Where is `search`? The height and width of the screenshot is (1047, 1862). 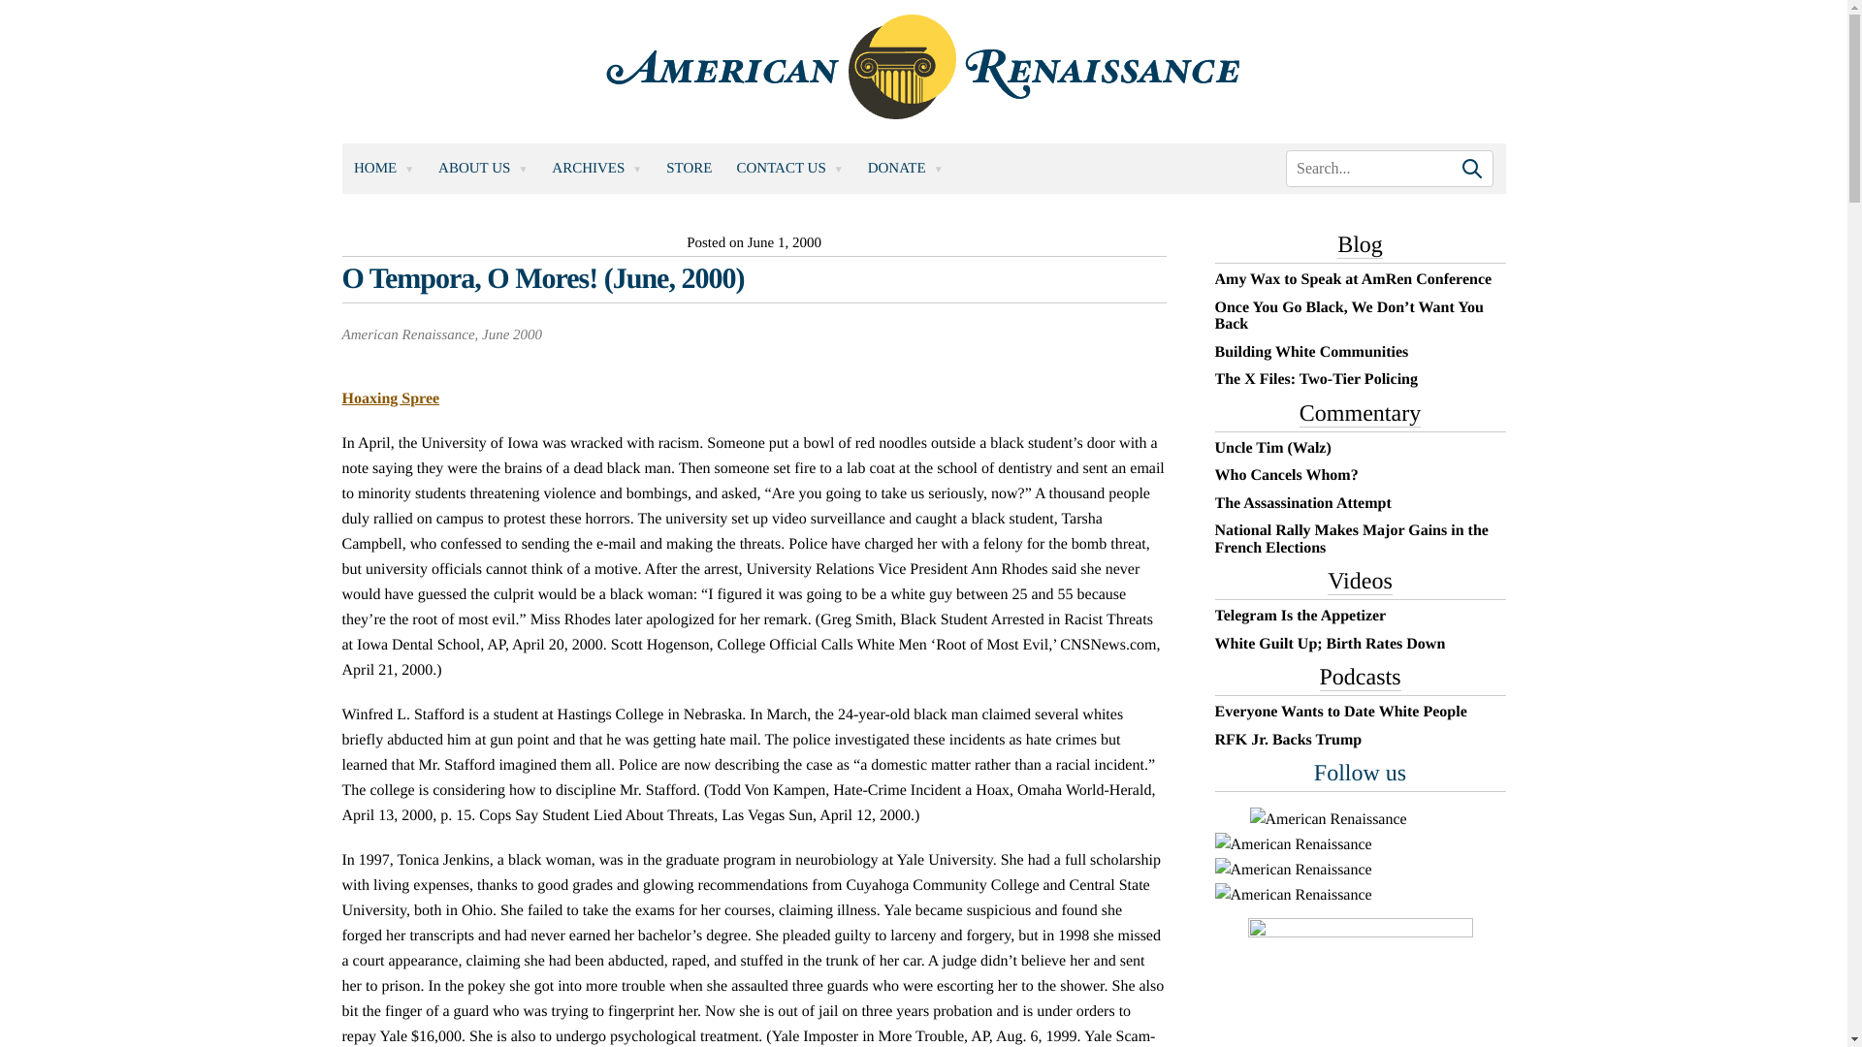
search is located at coordinates (1389, 169).